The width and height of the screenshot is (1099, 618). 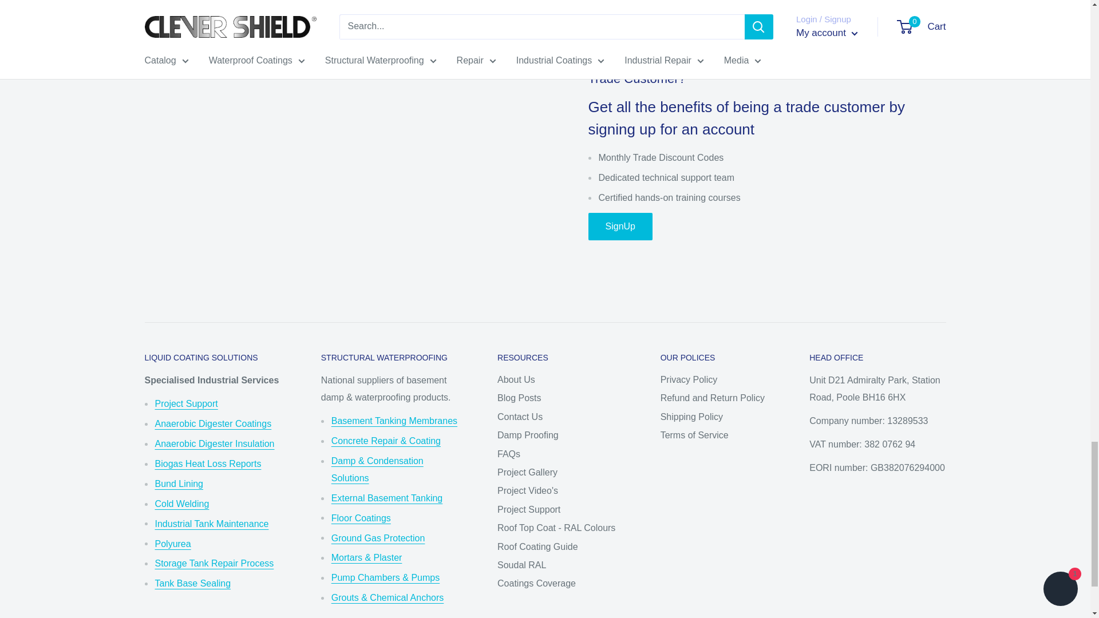 I want to click on Gas Barrier Membranes, so click(x=378, y=538).